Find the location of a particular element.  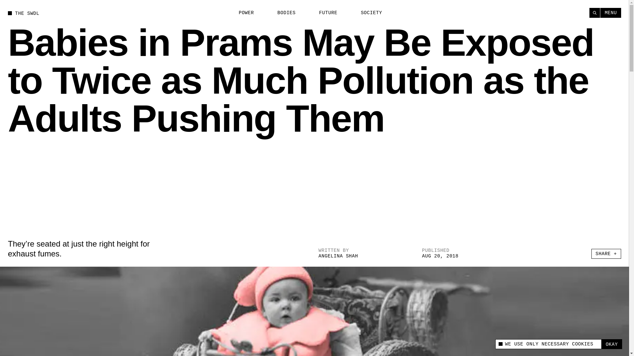

MENU is located at coordinates (611, 13).